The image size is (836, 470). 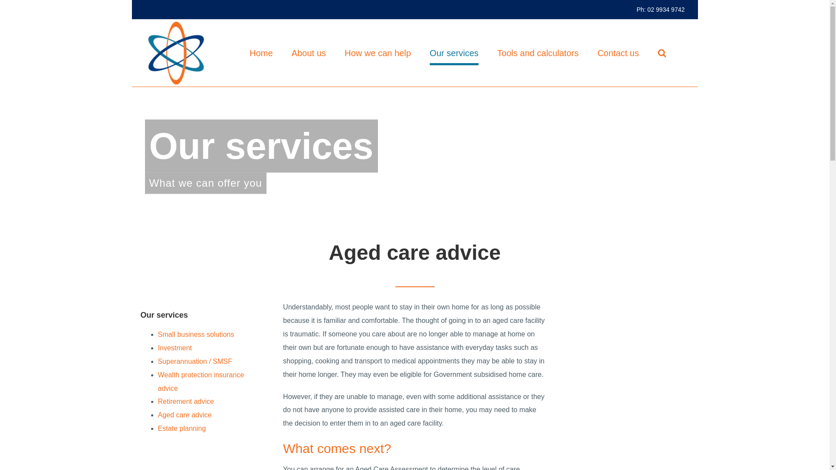 What do you see at coordinates (378, 53) in the screenshot?
I see `How we can help` at bounding box center [378, 53].